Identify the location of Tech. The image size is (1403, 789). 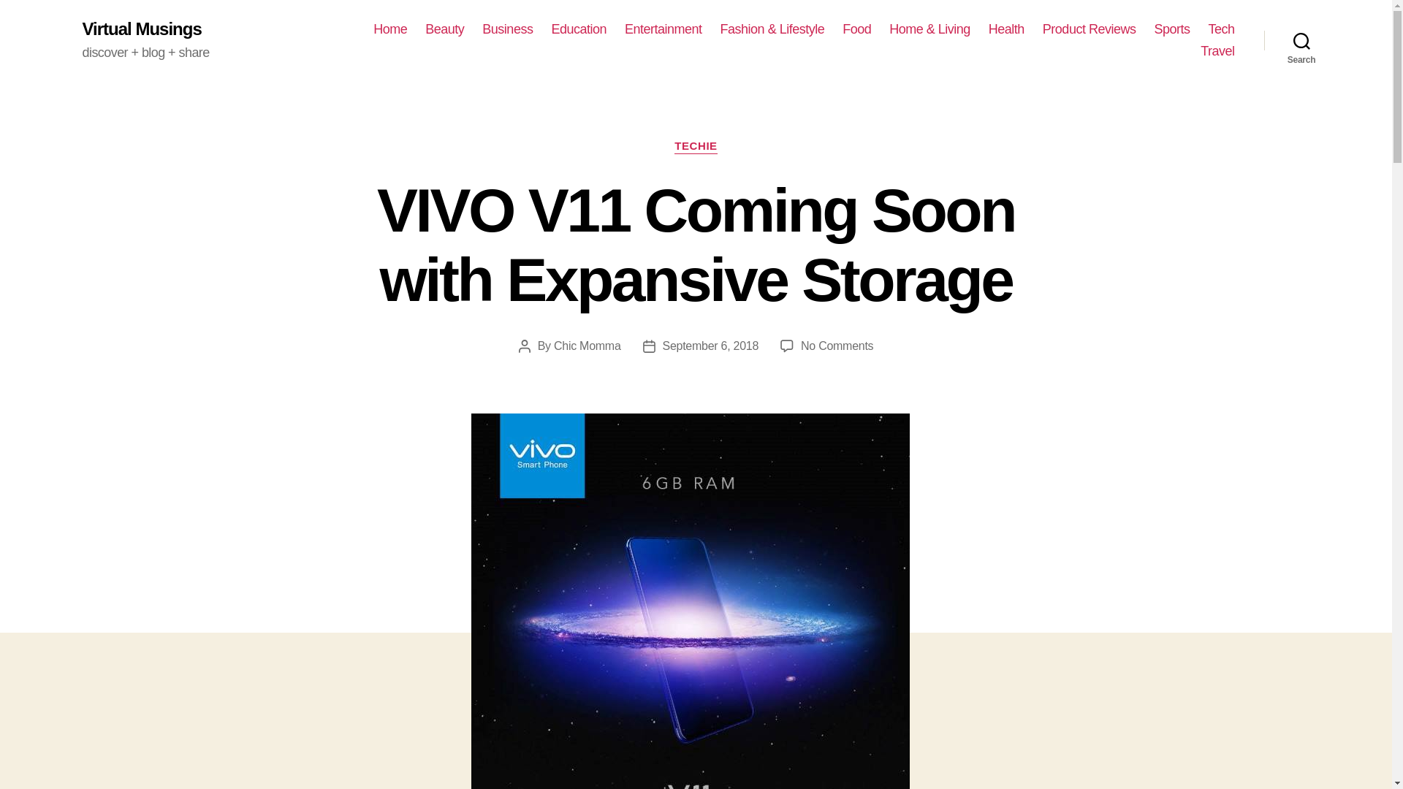
(1221, 29).